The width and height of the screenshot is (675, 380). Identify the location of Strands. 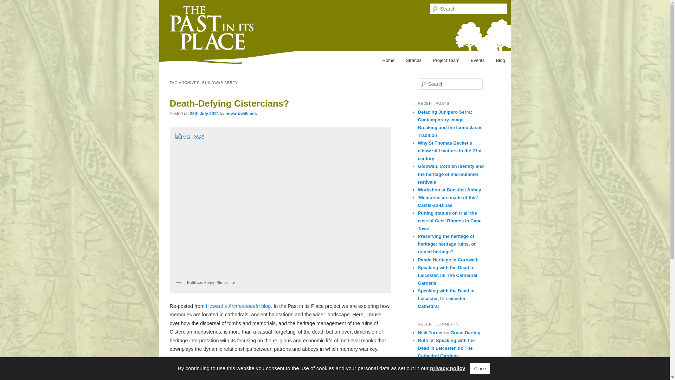
(413, 61).